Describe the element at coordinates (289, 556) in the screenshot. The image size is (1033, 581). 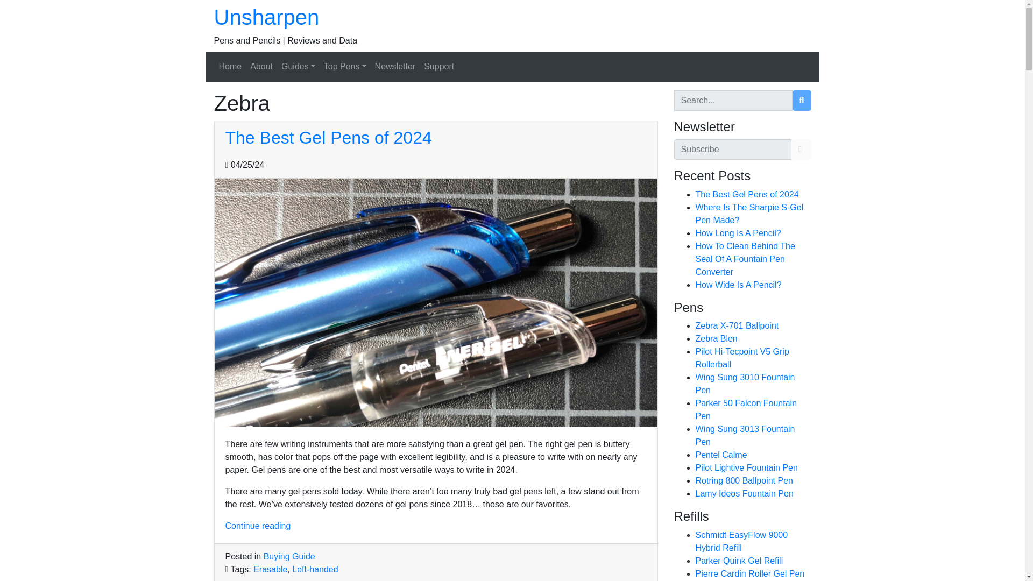
I see `Buying Guide` at that location.